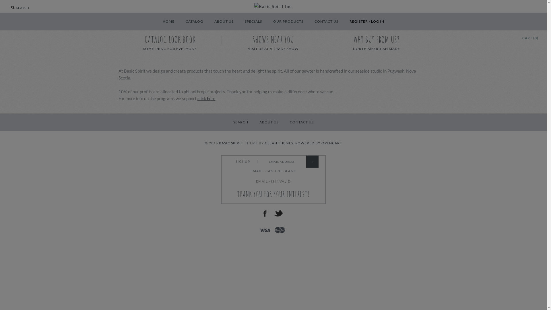 This screenshot has height=310, width=551. I want to click on BASIC SPIRIT., so click(231, 143).